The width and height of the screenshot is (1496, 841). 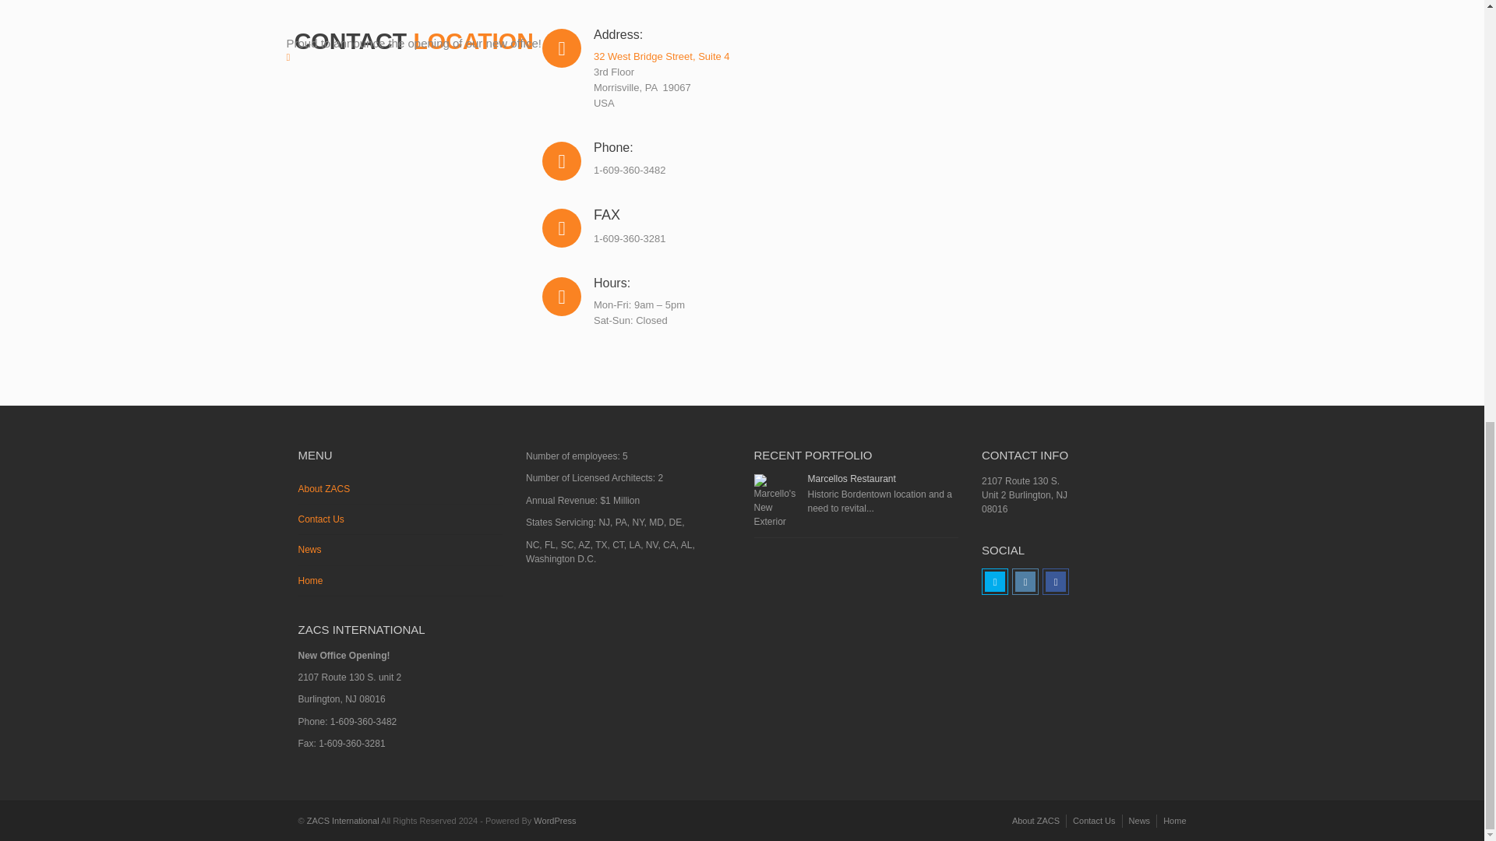 What do you see at coordinates (400, 581) in the screenshot?
I see `Home` at bounding box center [400, 581].